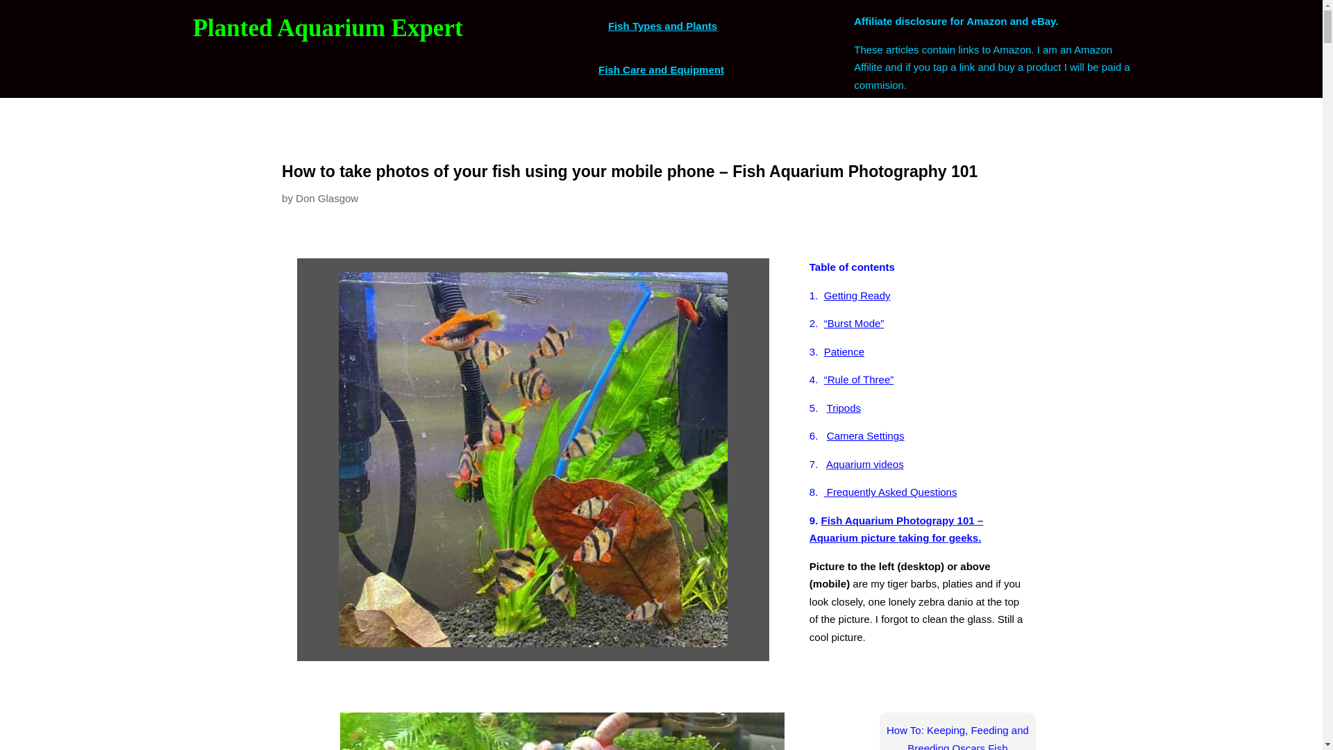  Describe the element at coordinates (957, 737) in the screenshot. I see `How To: Keeping, Feeding and Breeding Oscars Fish` at that location.